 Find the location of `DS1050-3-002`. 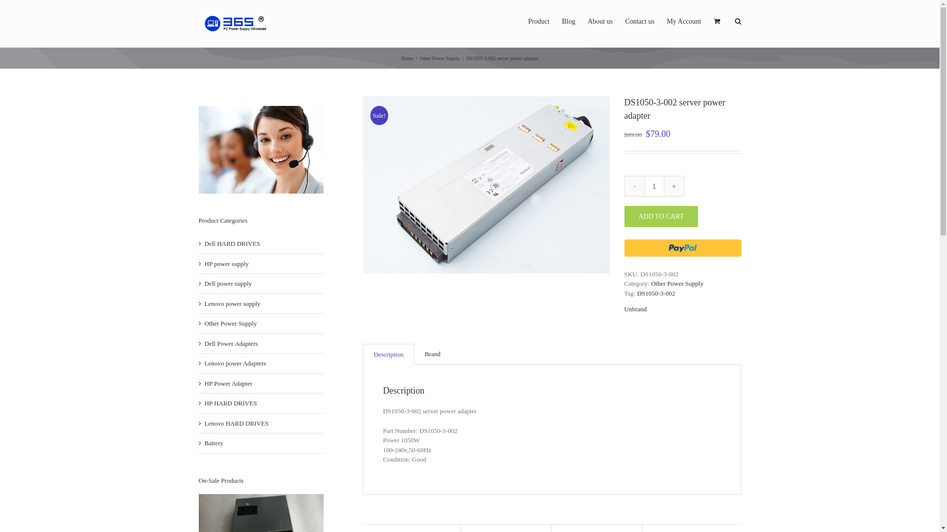

DS1050-3-002 is located at coordinates (486, 185).